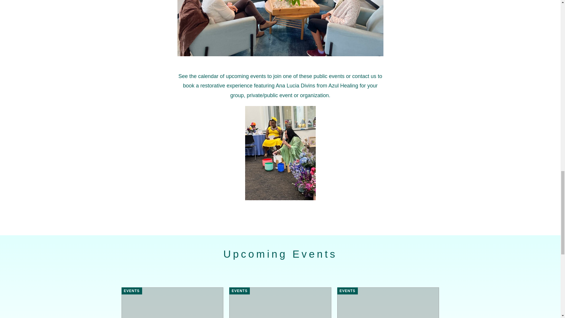 This screenshot has height=318, width=565. Describe the element at coordinates (347, 291) in the screenshot. I see `EVENTS` at that location.